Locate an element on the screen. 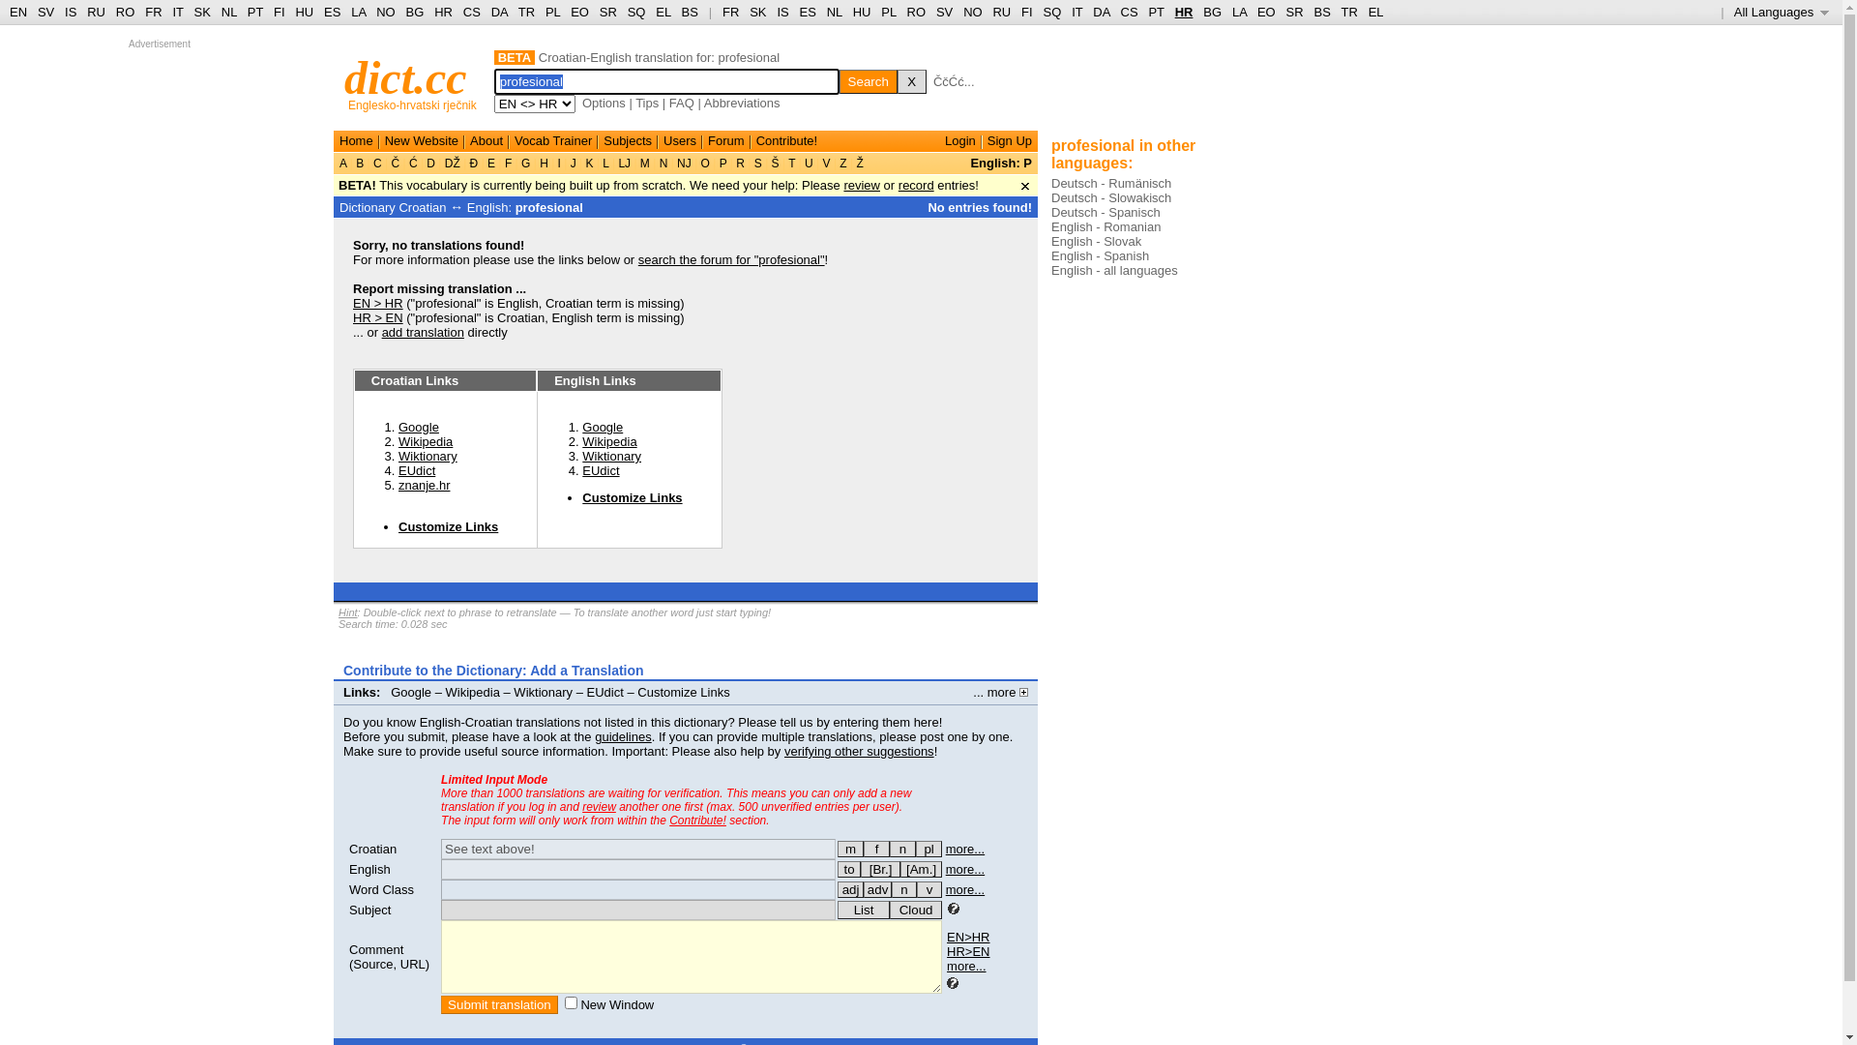 This screenshot has width=1857, height=1045. DA is located at coordinates (499, 12).